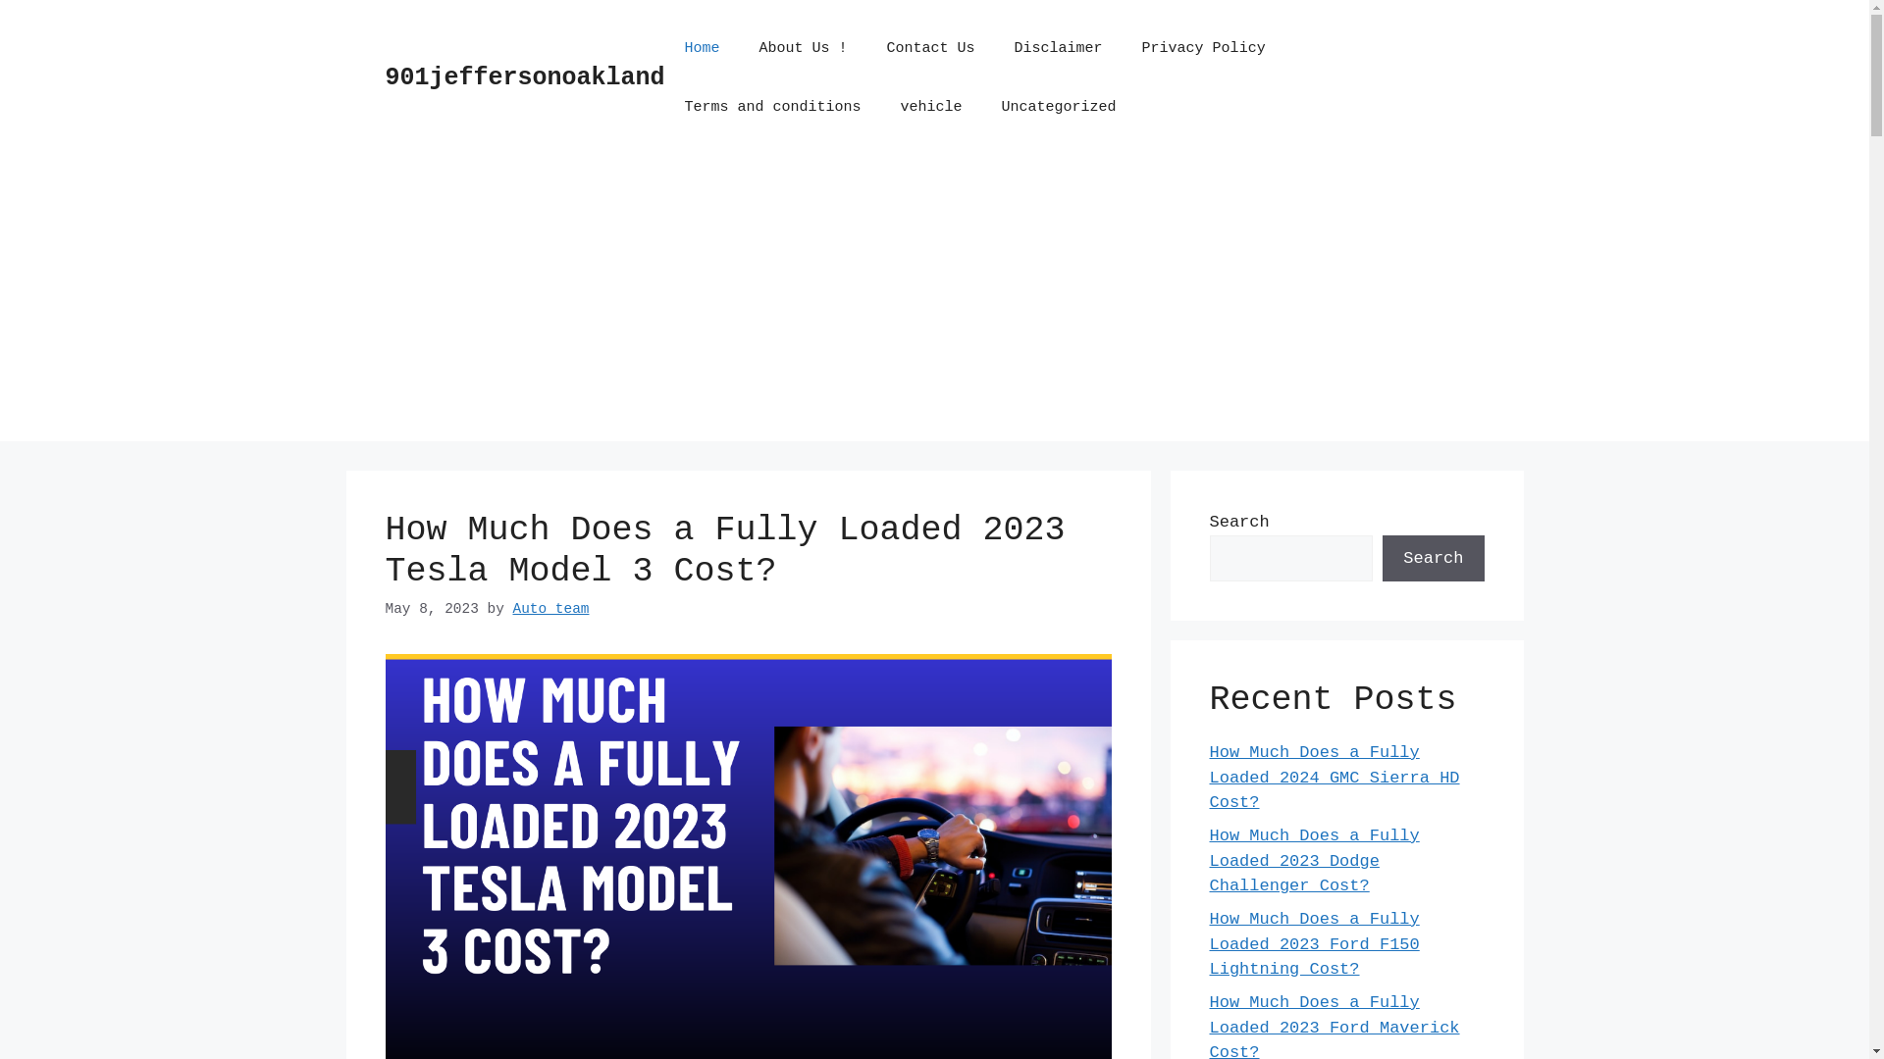 The image size is (1884, 1059). Describe the element at coordinates (524, 78) in the screenshot. I see `901jeffersonoakland` at that location.